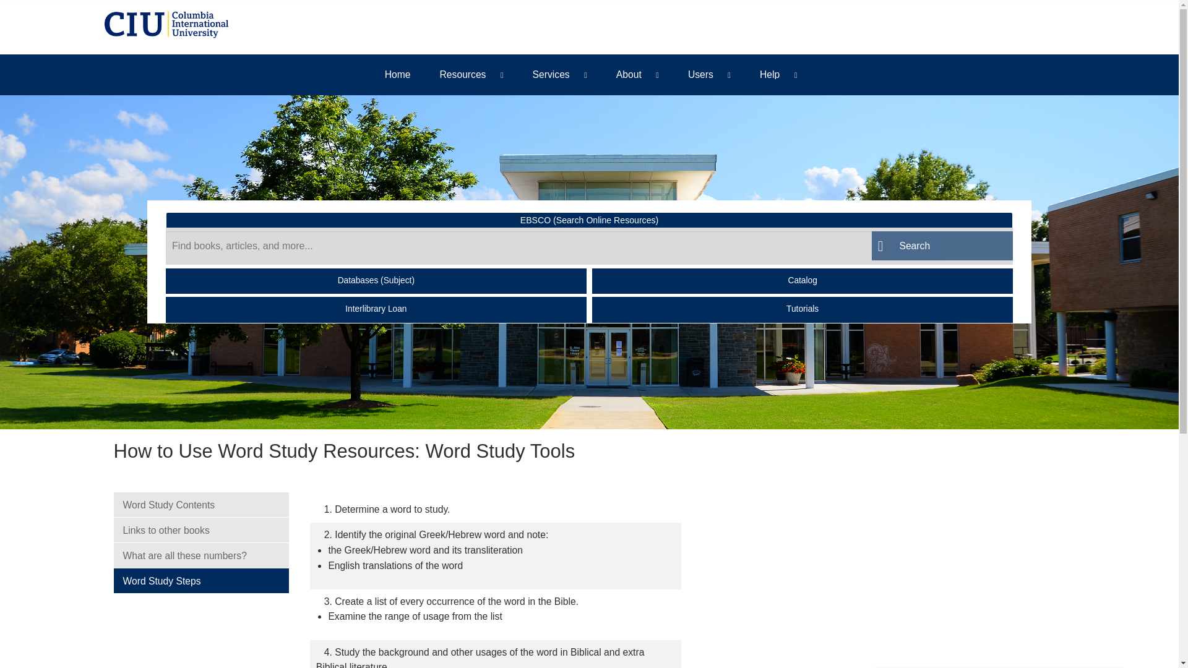 This screenshot has height=668, width=1188. Describe the element at coordinates (942, 246) in the screenshot. I see `Search` at that location.